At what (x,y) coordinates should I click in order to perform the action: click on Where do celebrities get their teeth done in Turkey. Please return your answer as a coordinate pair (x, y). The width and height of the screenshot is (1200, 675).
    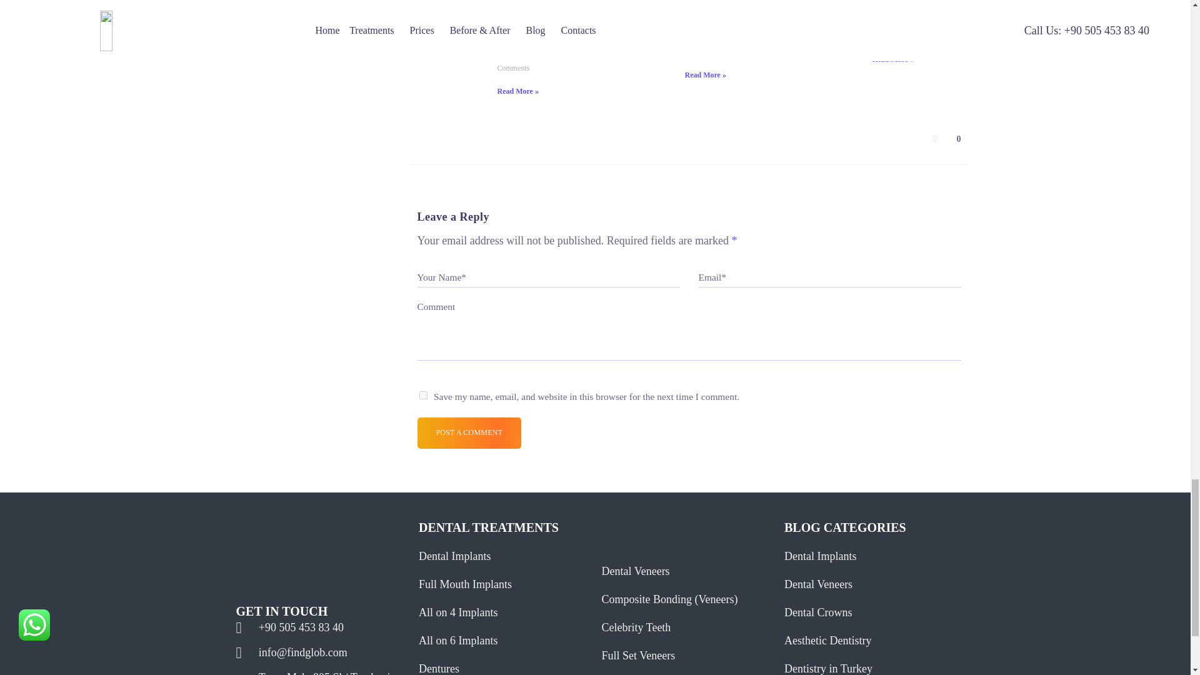
    Looking at the image, I should click on (451, 14).